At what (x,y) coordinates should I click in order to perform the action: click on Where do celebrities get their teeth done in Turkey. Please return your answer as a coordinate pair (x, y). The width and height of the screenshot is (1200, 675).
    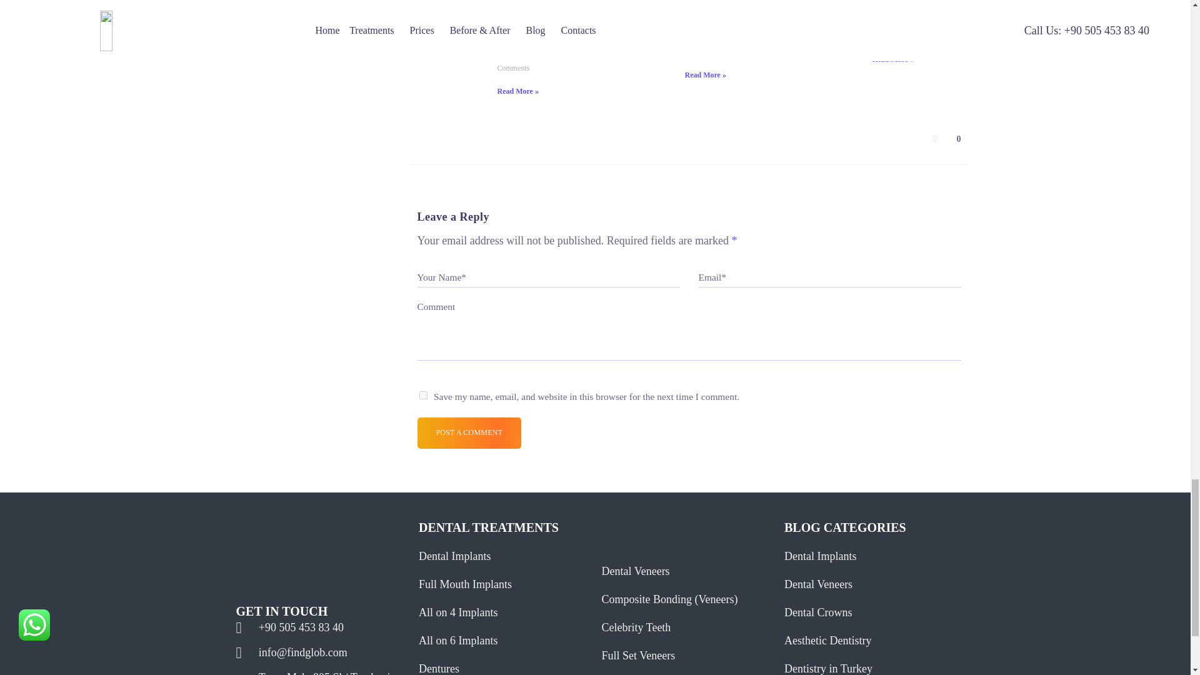
    Looking at the image, I should click on (451, 14).